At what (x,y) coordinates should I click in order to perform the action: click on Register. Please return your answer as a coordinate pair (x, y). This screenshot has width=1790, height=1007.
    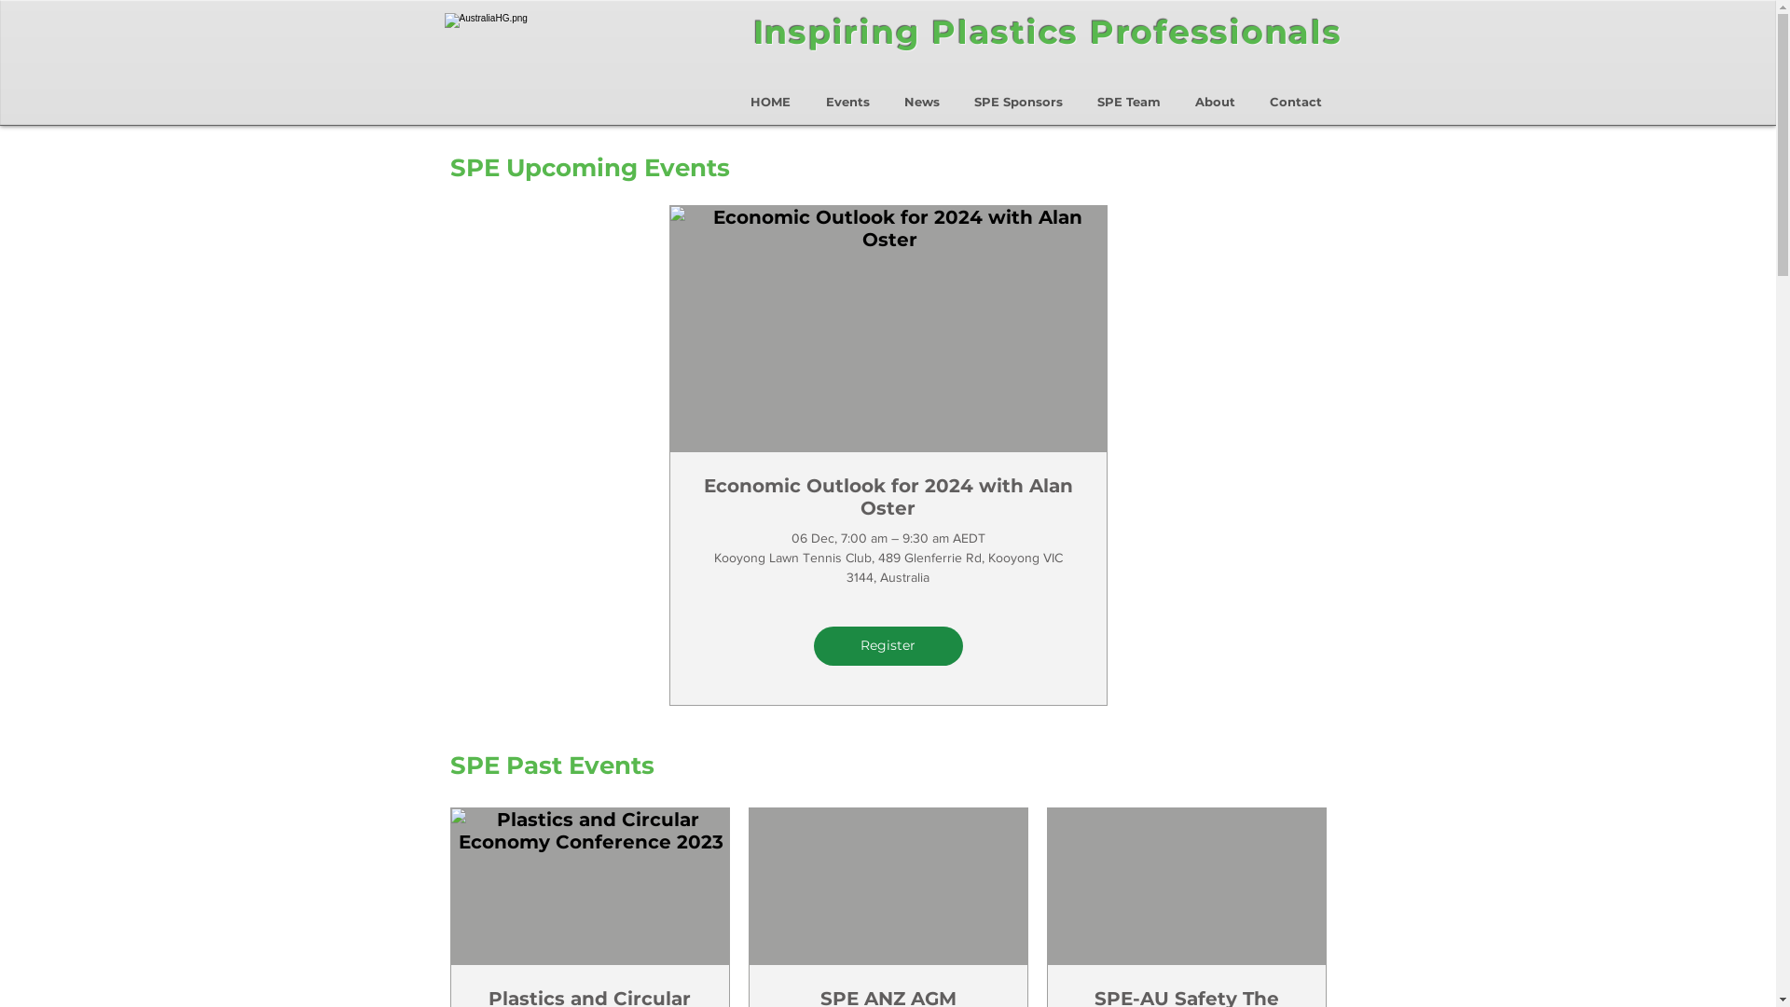
    Looking at the image, I should click on (888, 646).